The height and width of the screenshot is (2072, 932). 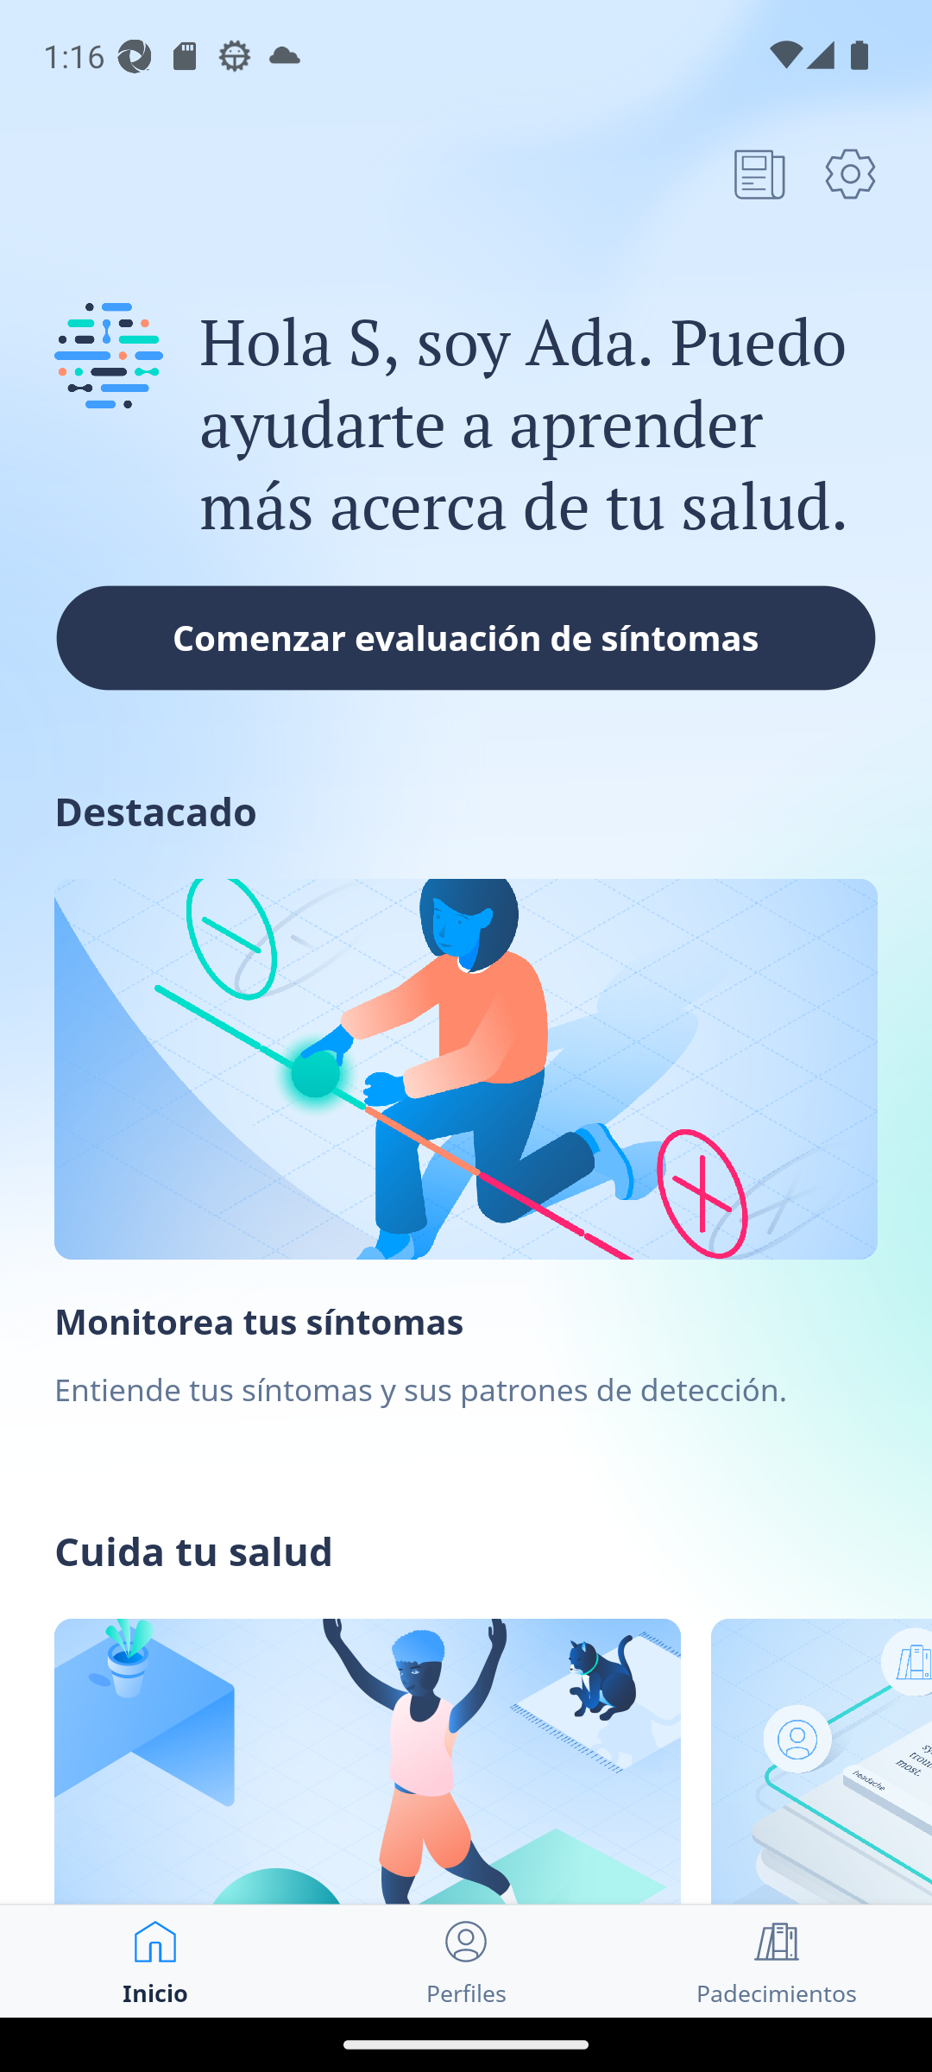 I want to click on Perfiles, so click(x=466, y=1961).